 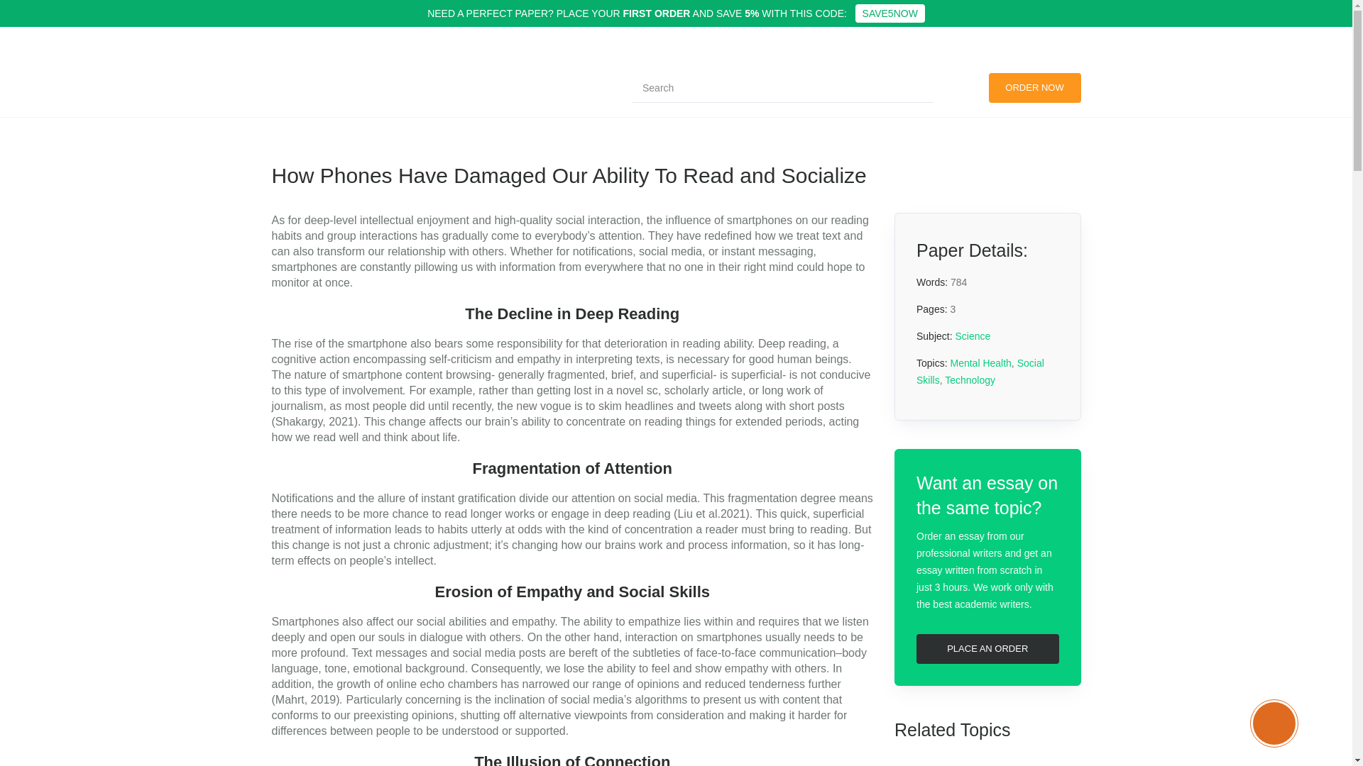 What do you see at coordinates (973, 335) in the screenshot?
I see `Science` at bounding box center [973, 335].